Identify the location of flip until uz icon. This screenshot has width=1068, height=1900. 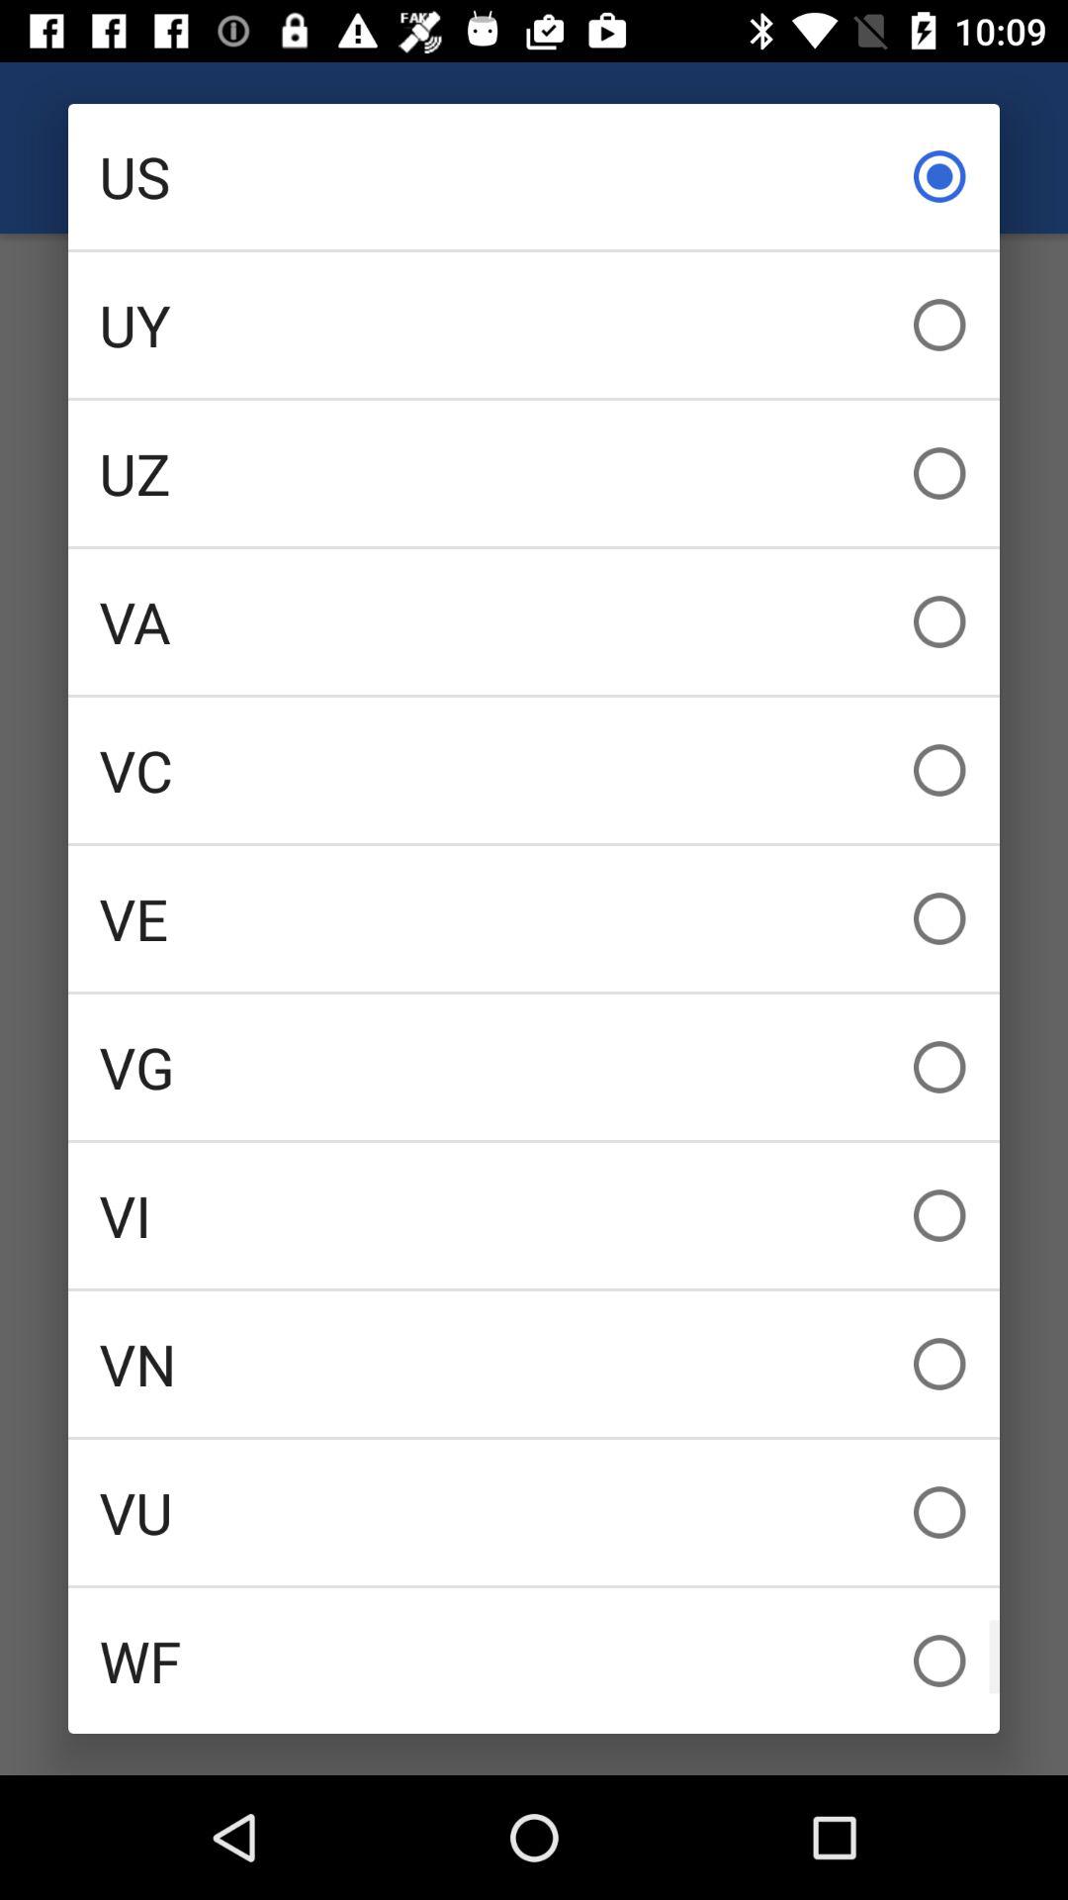
(534, 473).